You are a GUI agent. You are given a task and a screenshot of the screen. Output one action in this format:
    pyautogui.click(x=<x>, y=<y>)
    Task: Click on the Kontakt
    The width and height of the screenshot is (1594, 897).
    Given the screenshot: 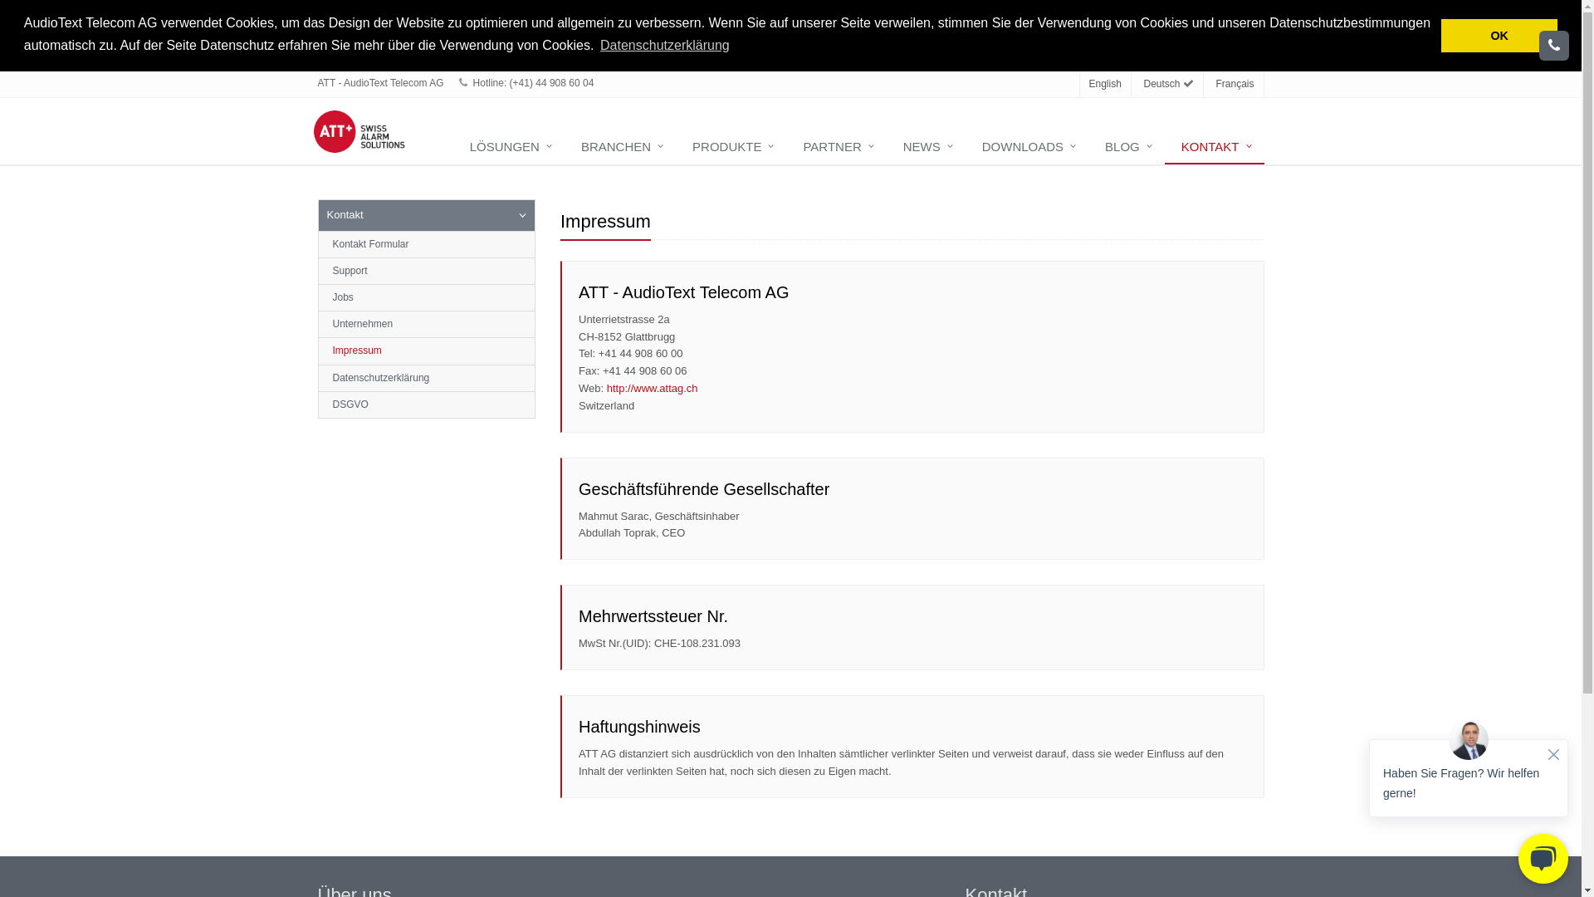 What is the action you would take?
    pyautogui.click(x=427, y=216)
    